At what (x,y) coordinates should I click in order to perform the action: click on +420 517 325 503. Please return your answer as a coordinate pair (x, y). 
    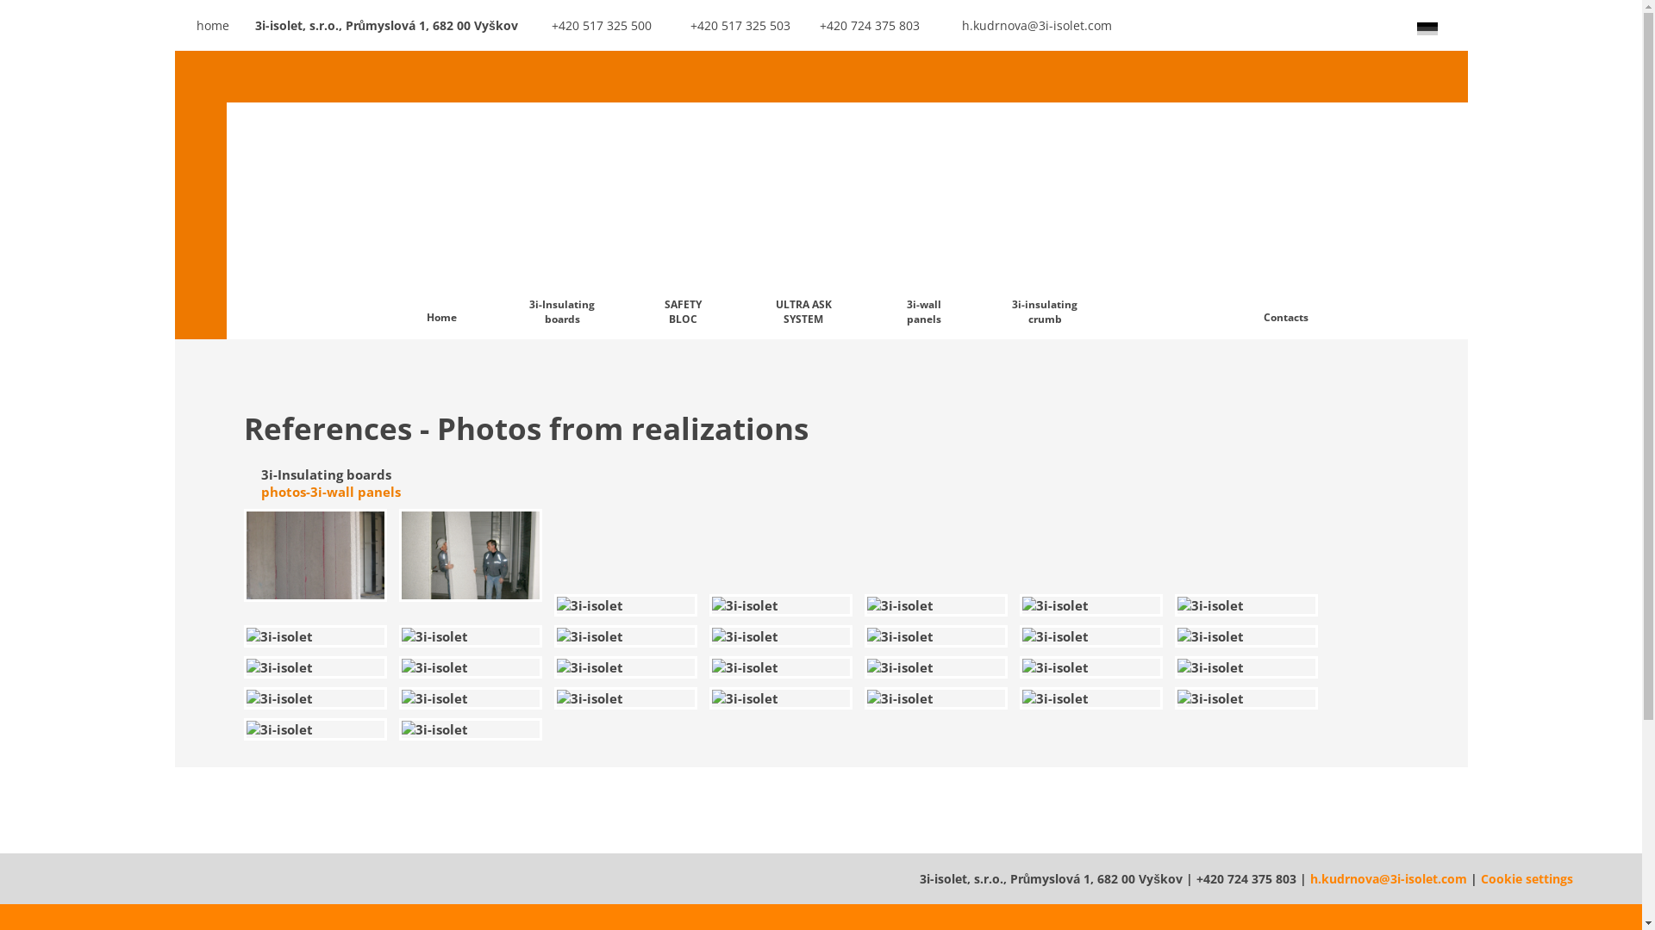
    Looking at the image, I should click on (726, 26).